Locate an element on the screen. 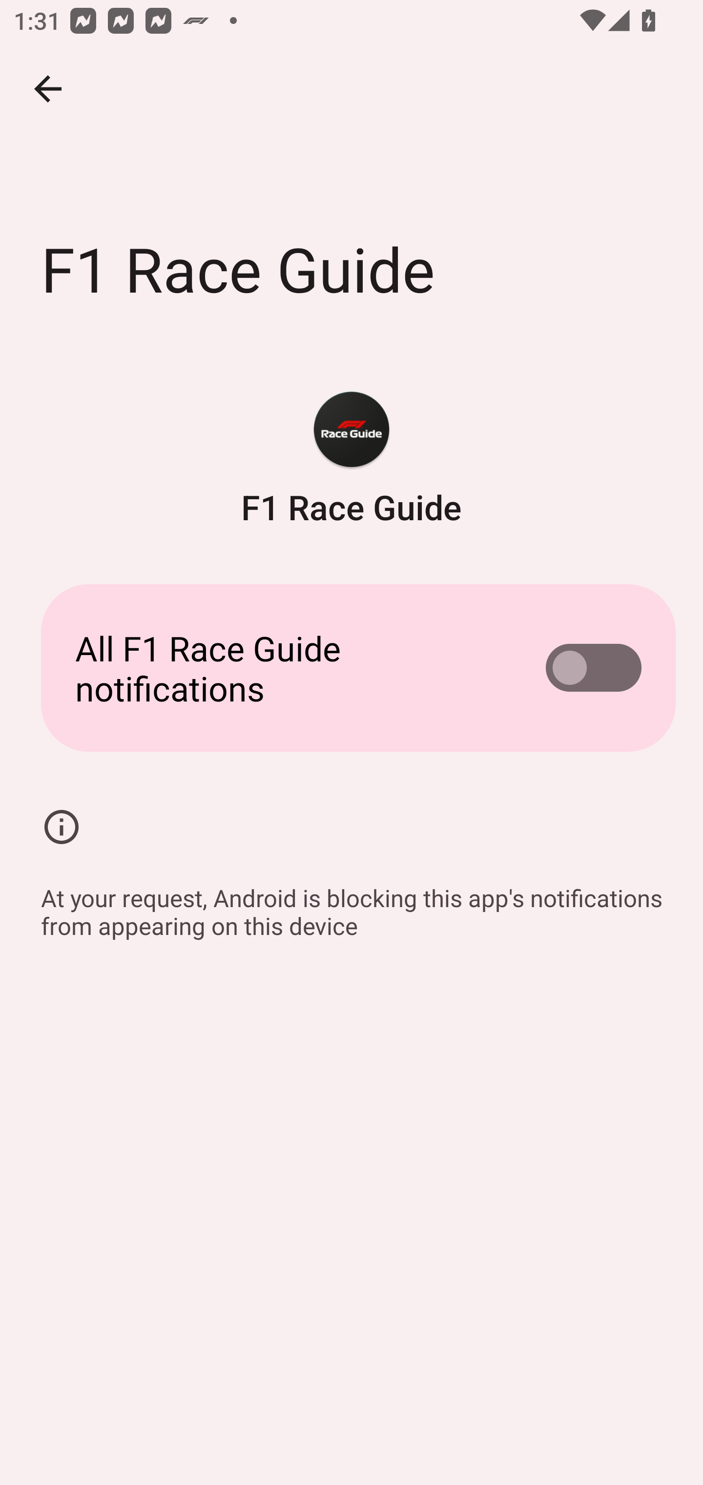  Navigate up is located at coordinates (48, 89).